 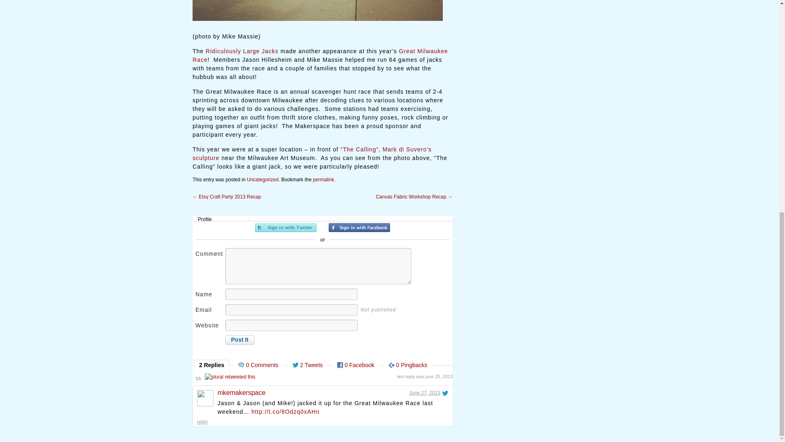 I want to click on 2 Tweets, so click(x=307, y=365).